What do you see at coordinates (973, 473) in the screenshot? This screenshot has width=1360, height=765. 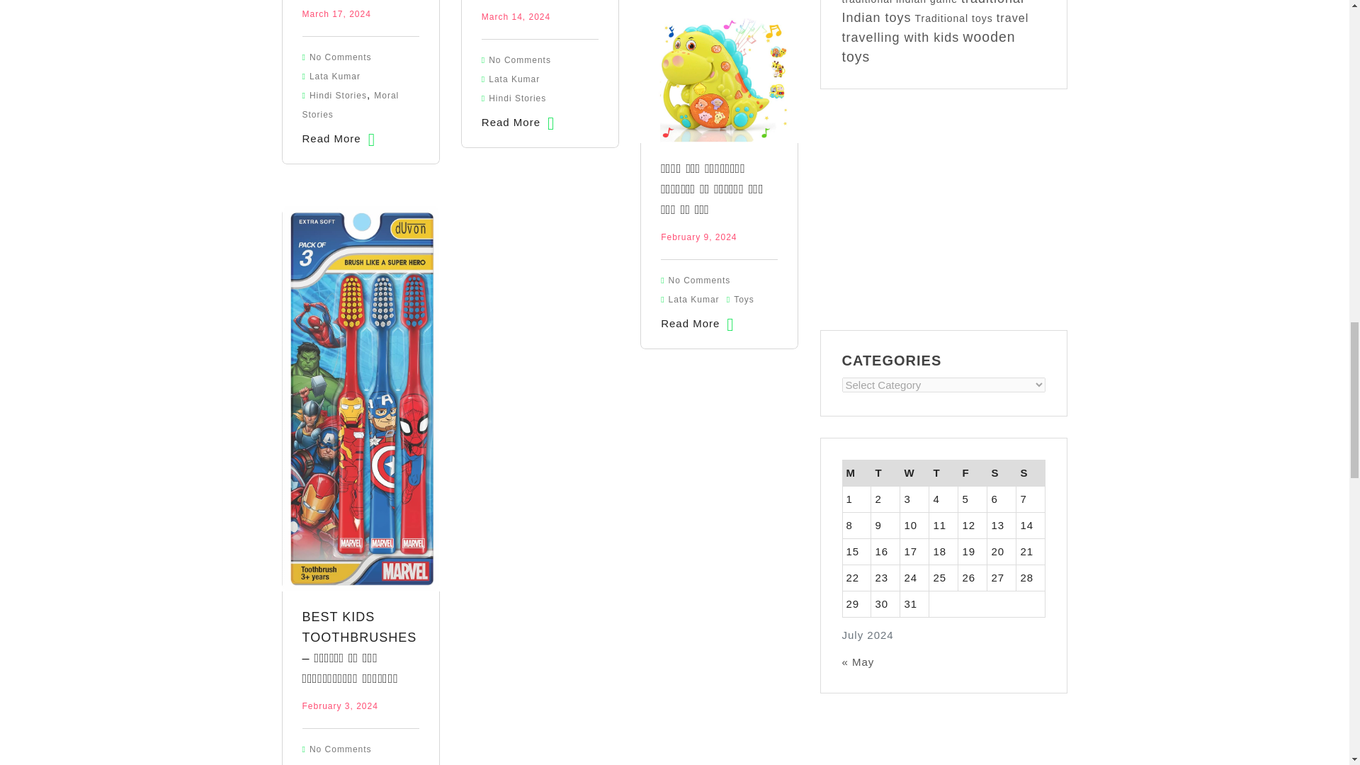 I see `Friday` at bounding box center [973, 473].